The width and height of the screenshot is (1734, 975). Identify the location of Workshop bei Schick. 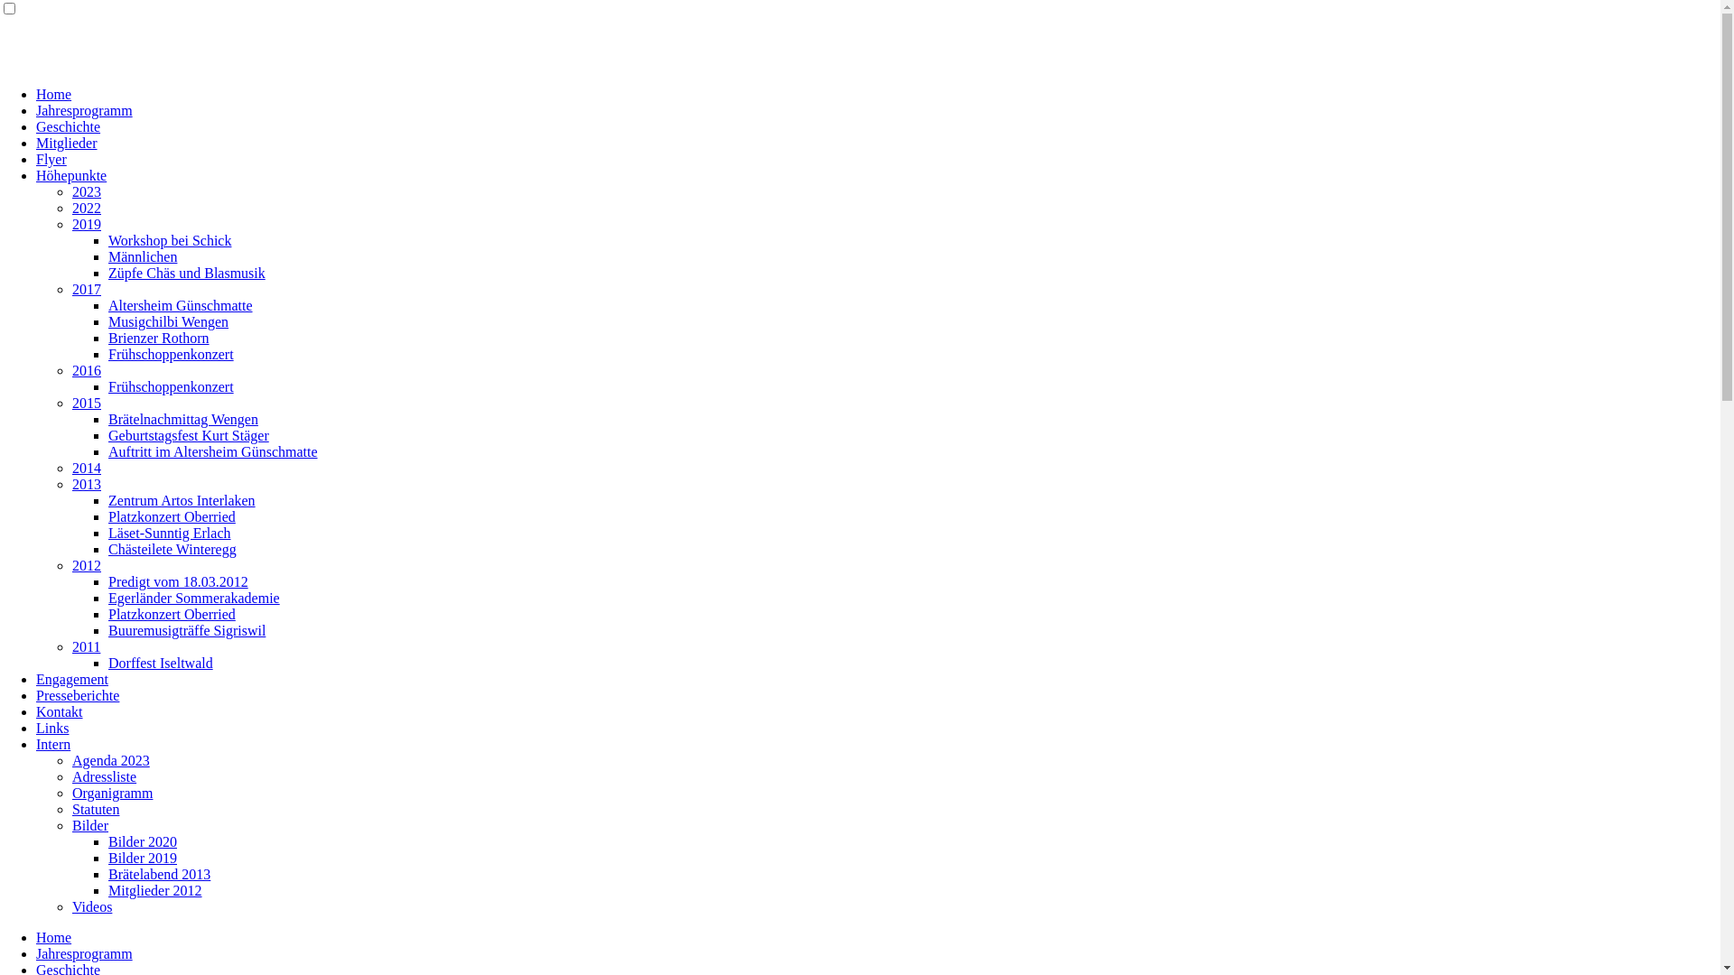
(170, 240).